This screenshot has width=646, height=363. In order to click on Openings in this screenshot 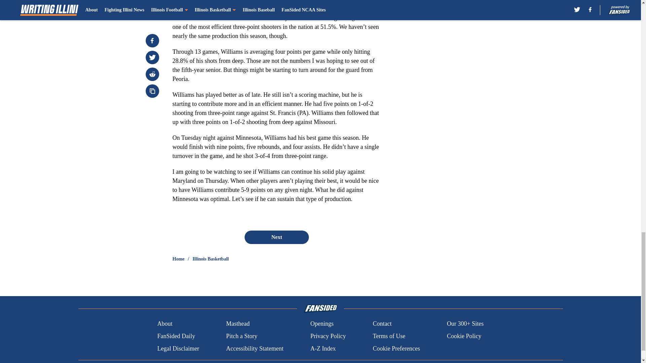, I will do `click(322, 324)`.